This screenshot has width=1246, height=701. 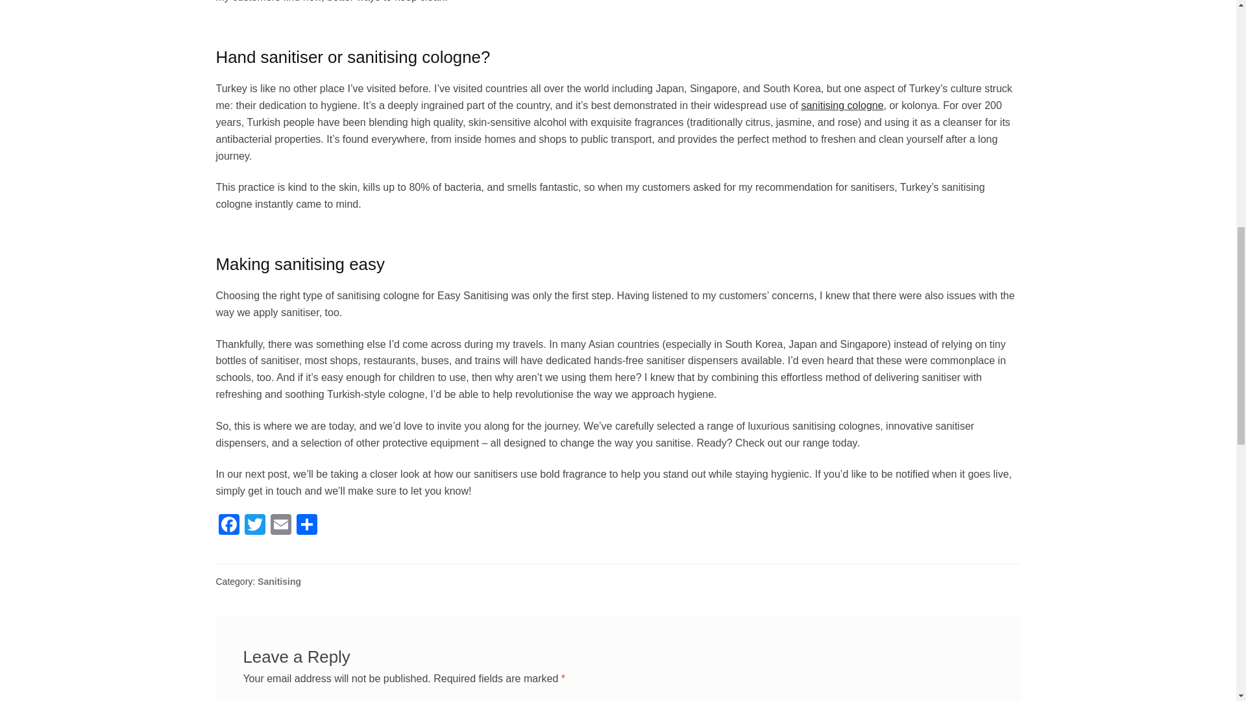 What do you see at coordinates (279, 581) in the screenshot?
I see `Sanitising` at bounding box center [279, 581].